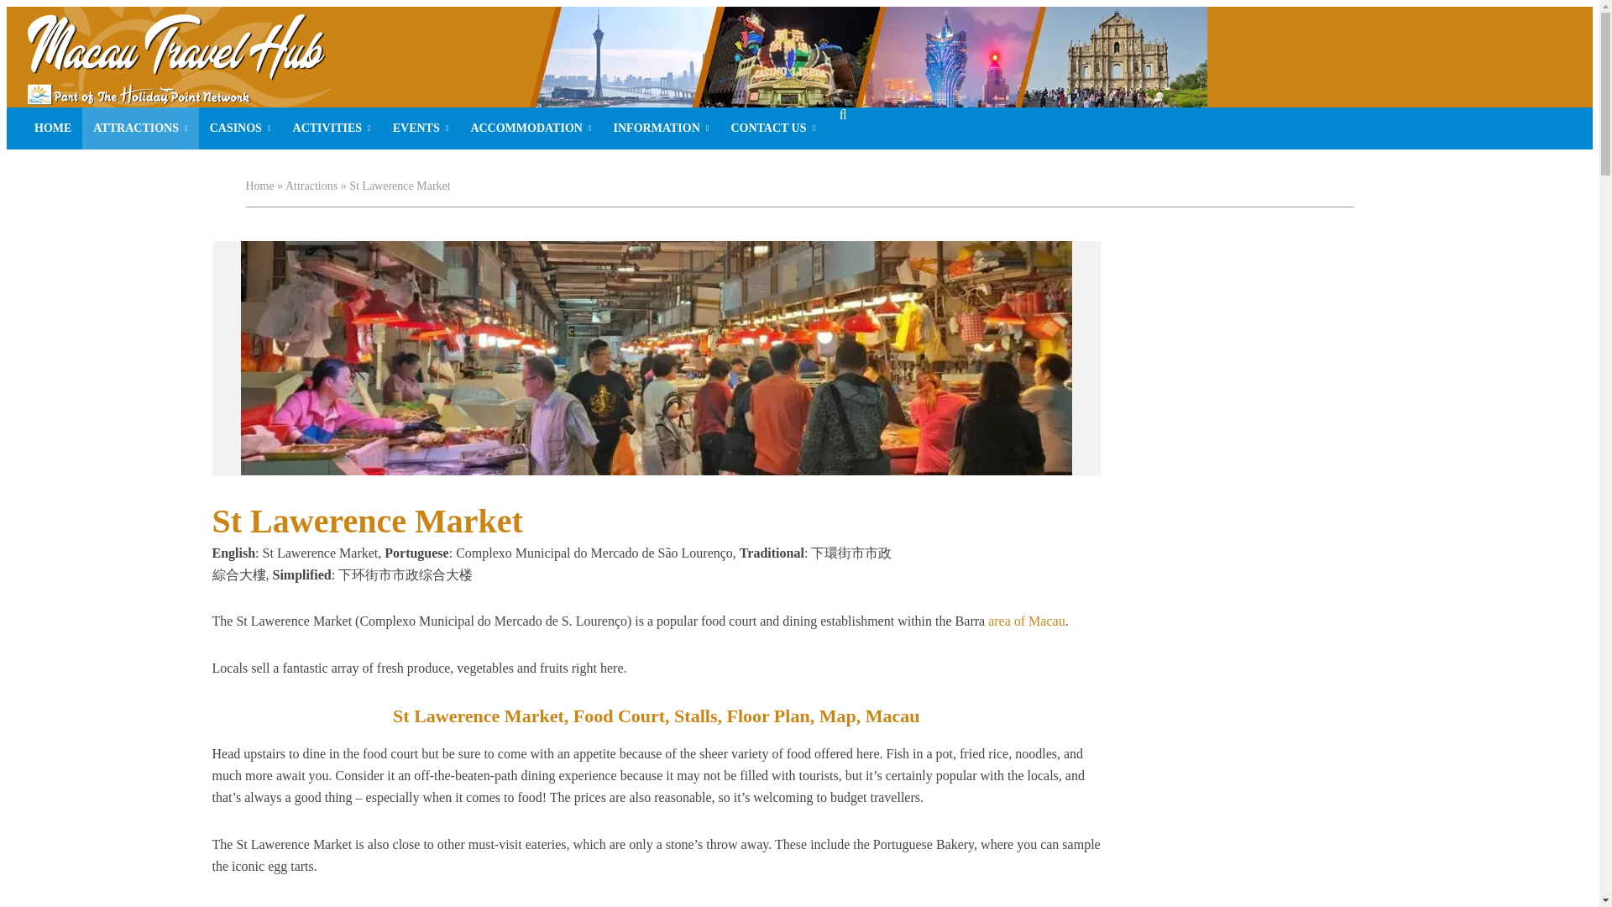  I want to click on ATTRACTIONS, so click(139, 128).